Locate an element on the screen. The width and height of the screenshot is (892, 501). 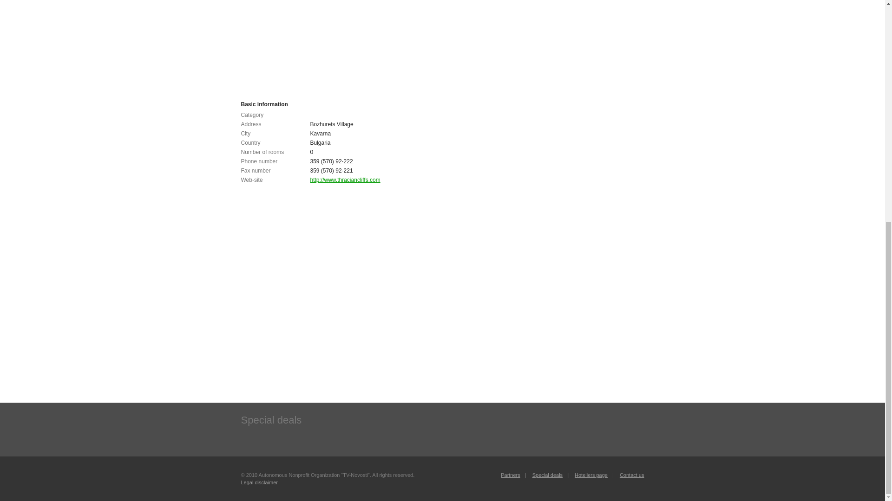
Contact us is located at coordinates (632, 475).